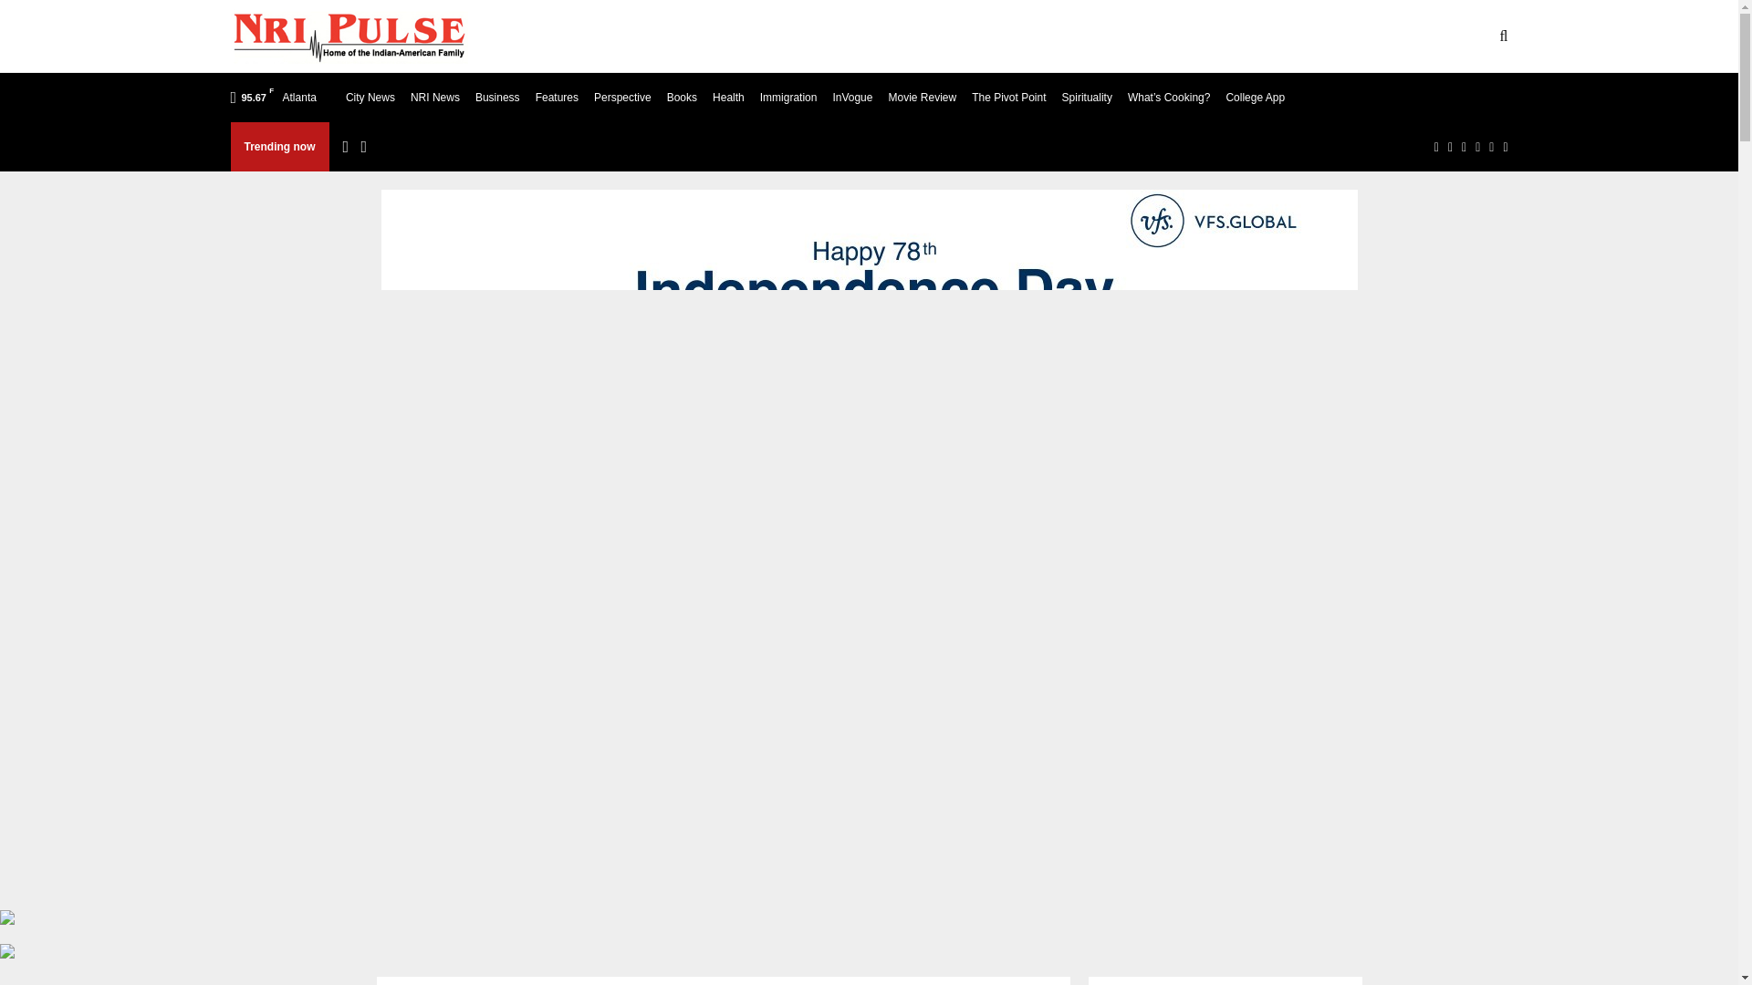 The height and width of the screenshot is (985, 1752). I want to click on Immigration, so click(788, 97).